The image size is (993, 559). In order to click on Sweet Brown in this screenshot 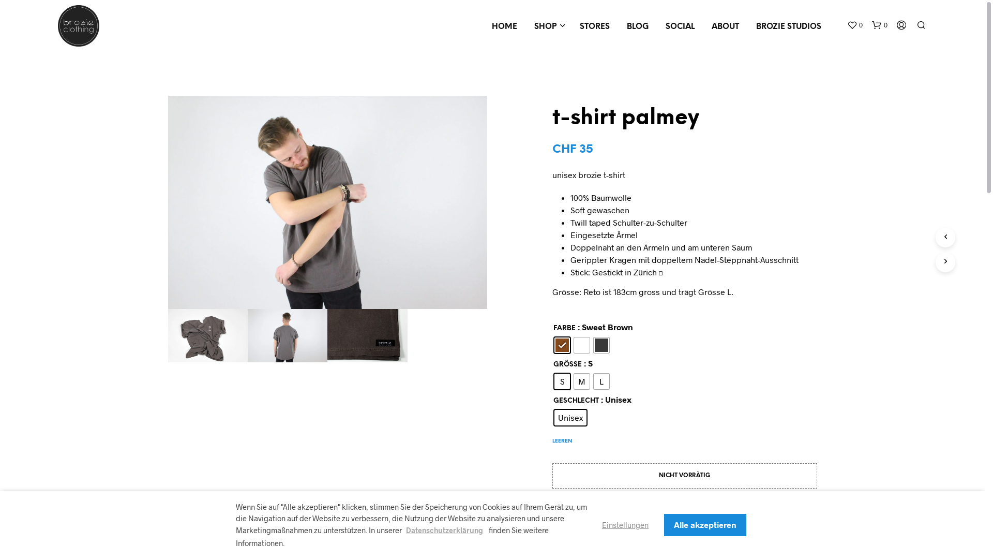, I will do `click(562, 345)`.